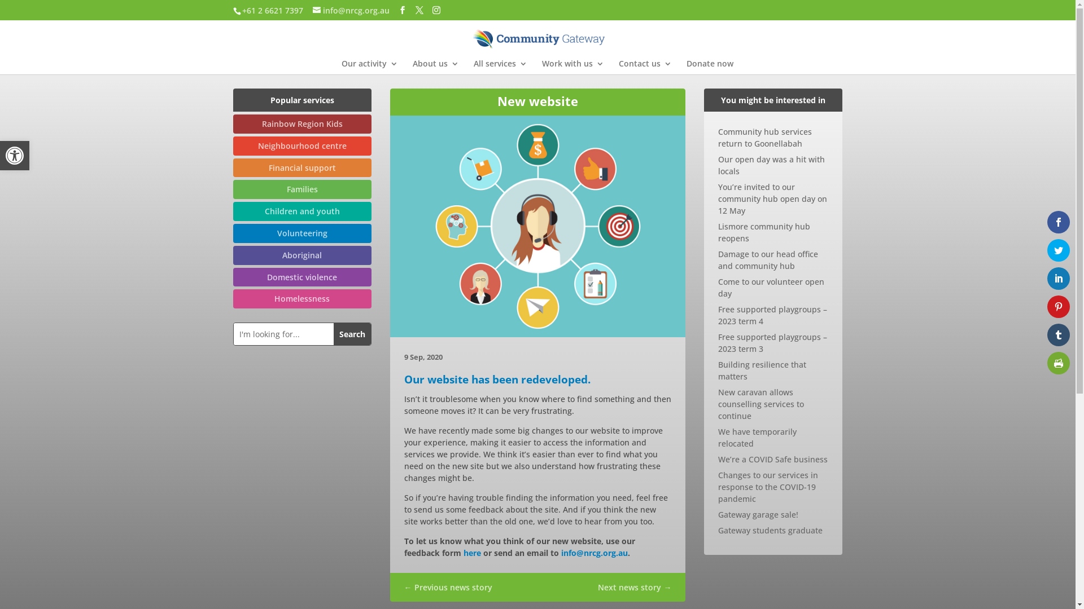  What do you see at coordinates (768, 487) in the screenshot?
I see `Changes to our services in response to the COVID-19 pandemic` at bounding box center [768, 487].